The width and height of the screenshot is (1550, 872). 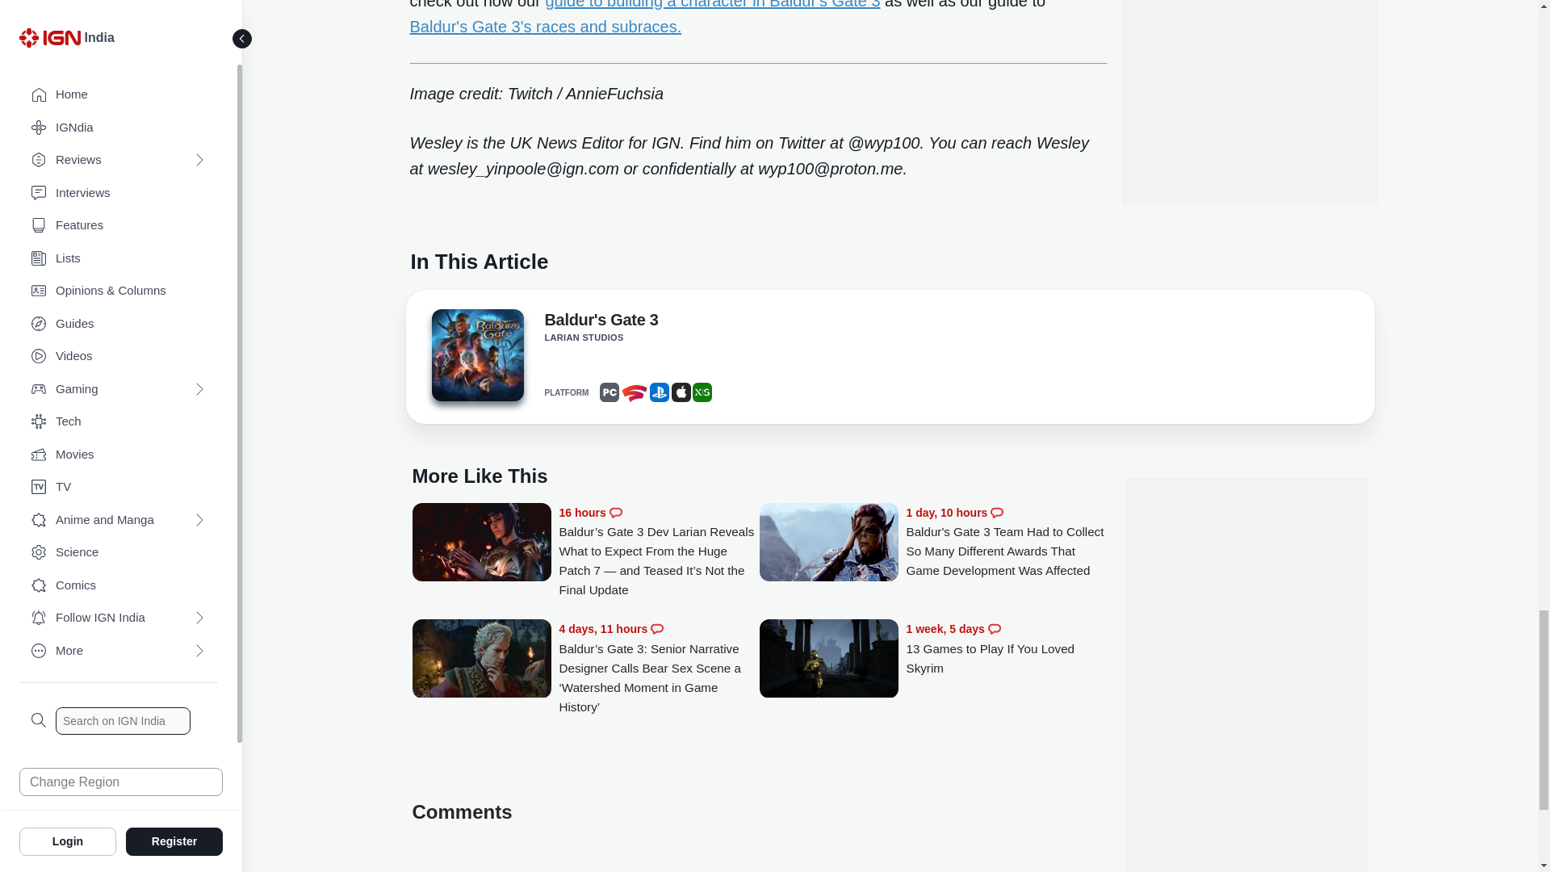 What do you see at coordinates (828, 660) in the screenshot?
I see `13 Games to Play If You Loved Skyrim` at bounding box center [828, 660].